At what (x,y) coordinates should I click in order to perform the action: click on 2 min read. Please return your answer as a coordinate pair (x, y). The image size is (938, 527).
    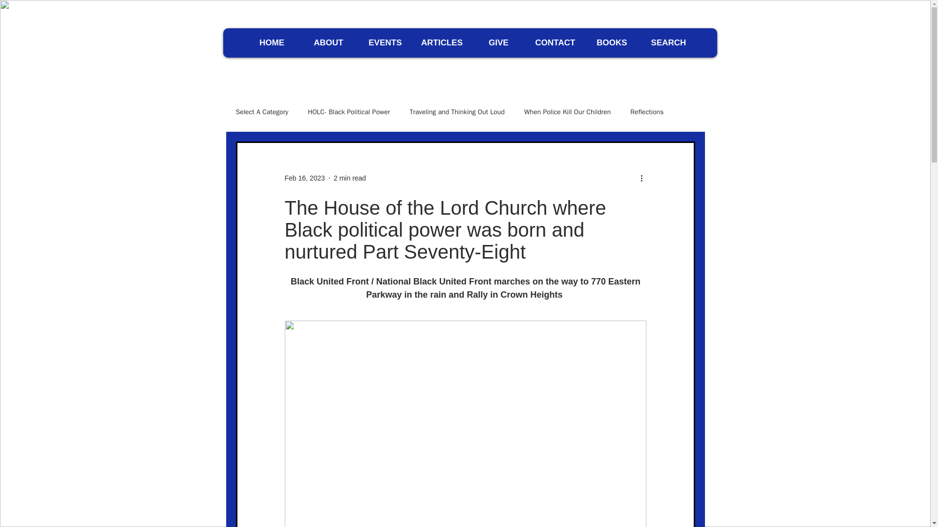
    Looking at the image, I should click on (350, 178).